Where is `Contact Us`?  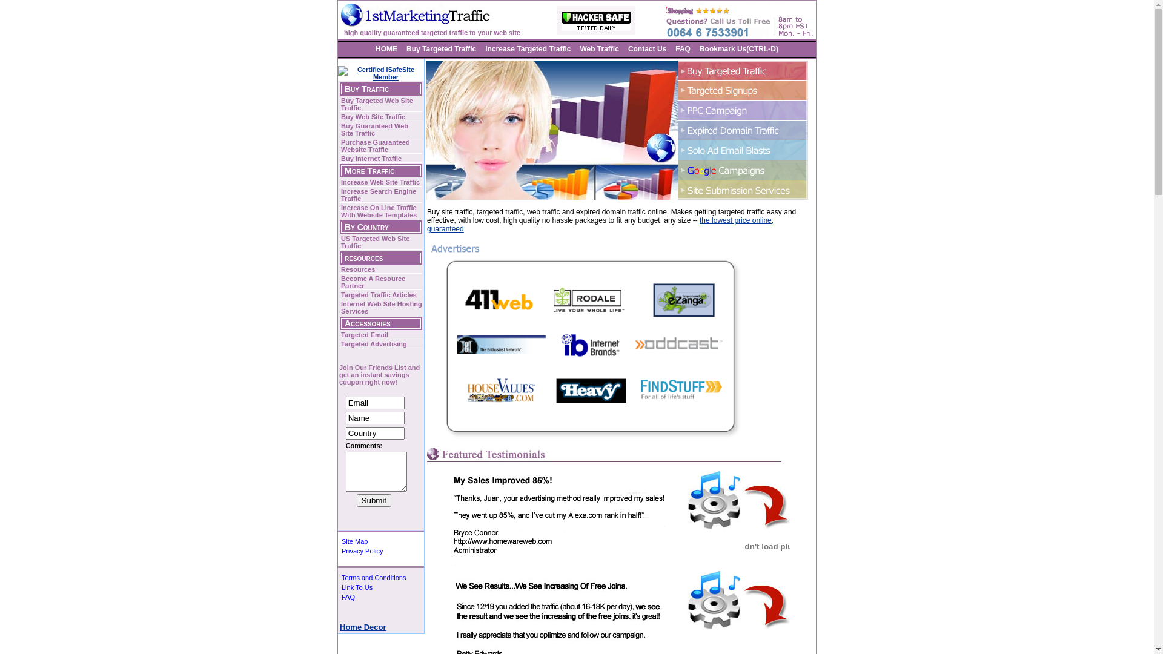
Contact Us is located at coordinates (647, 49).